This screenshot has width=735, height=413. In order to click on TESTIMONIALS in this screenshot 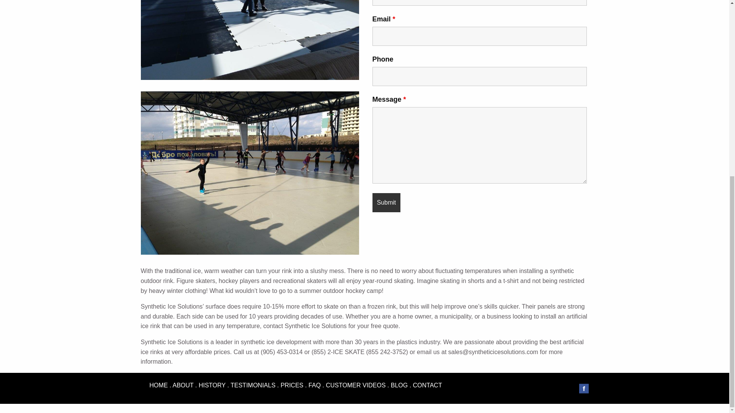, I will do `click(253, 385)`.